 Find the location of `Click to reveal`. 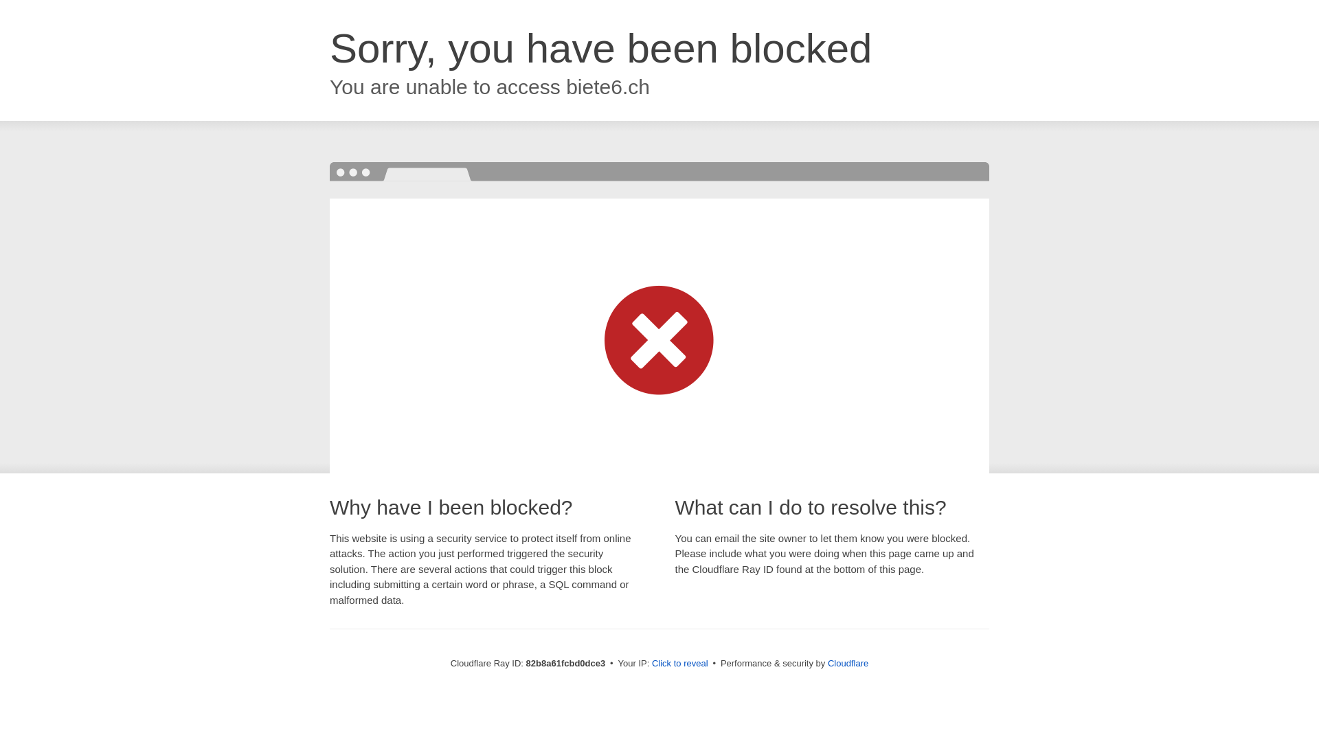

Click to reveal is located at coordinates (680, 664).